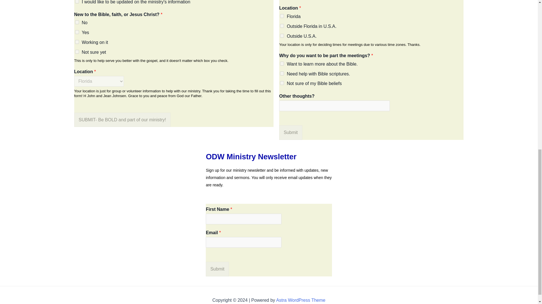  Describe the element at coordinates (77, 32) in the screenshot. I see `Yes` at that location.